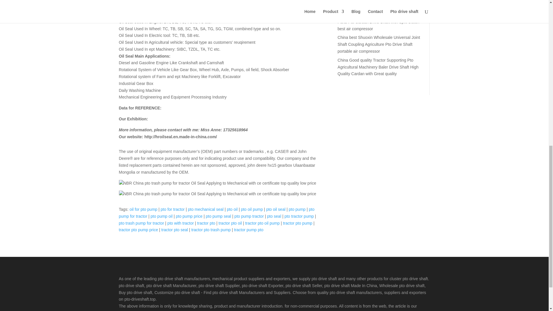 The width and height of the screenshot is (553, 311). What do you see at coordinates (141, 223) in the screenshot?
I see `pto trash pump for tractor` at bounding box center [141, 223].